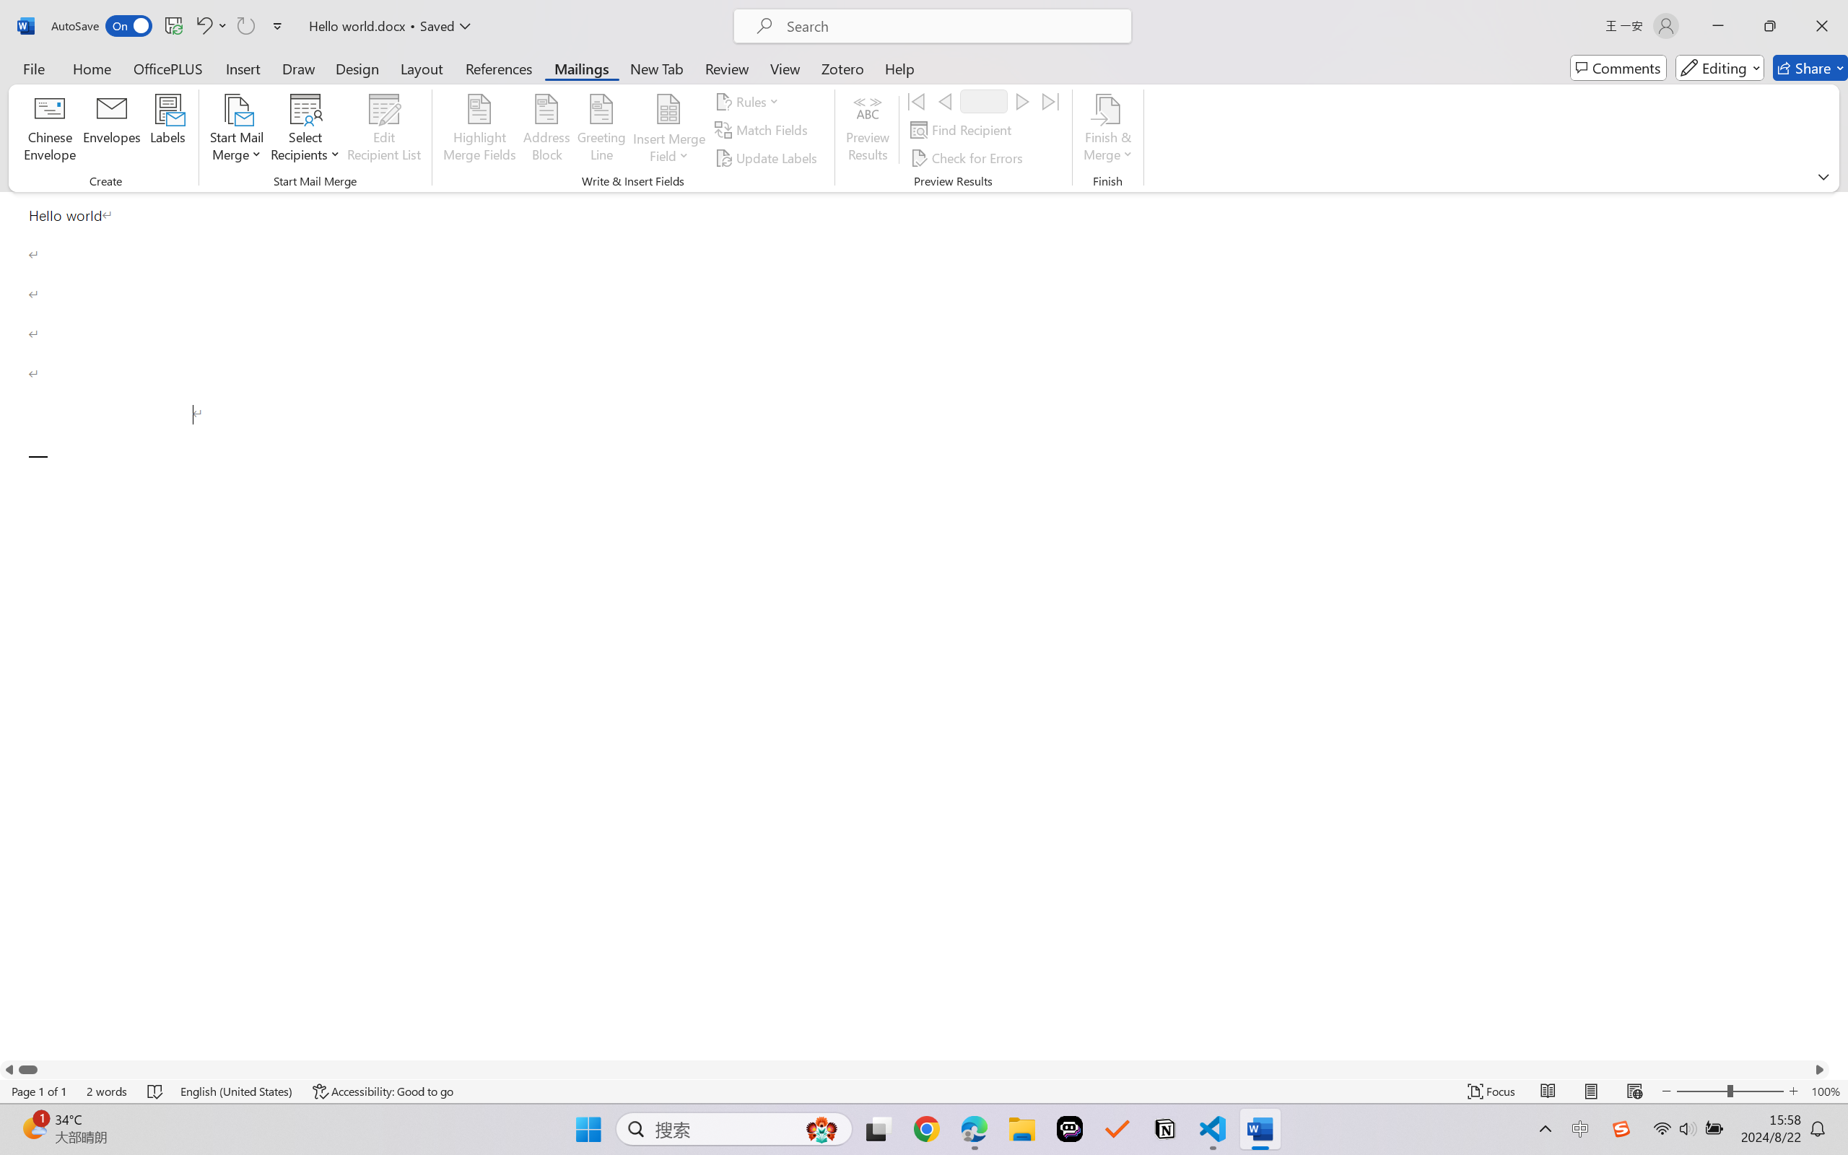 The width and height of the screenshot is (1848, 1155). What do you see at coordinates (727, 68) in the screenshot?
I see `Review` at bounding box center [727, 68].